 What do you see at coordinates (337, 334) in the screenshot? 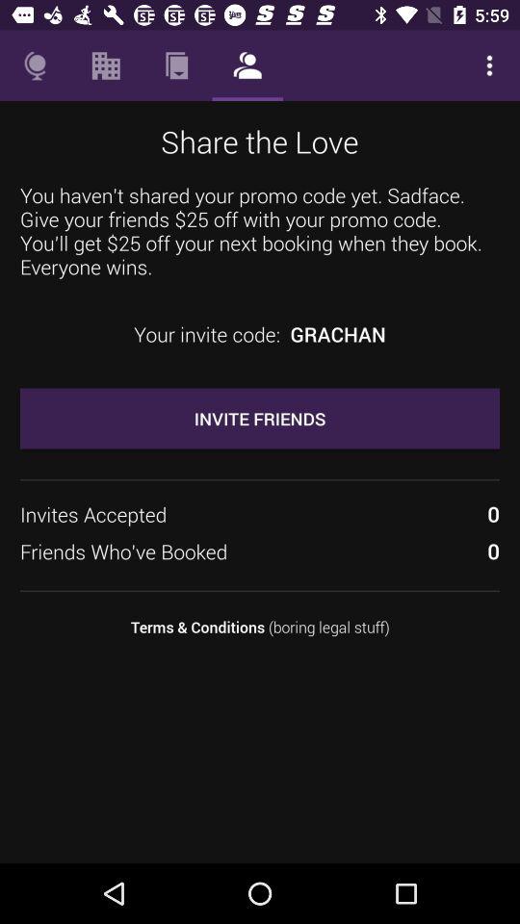
I see `click icon above invite friends` at bounding box center [337, 334].